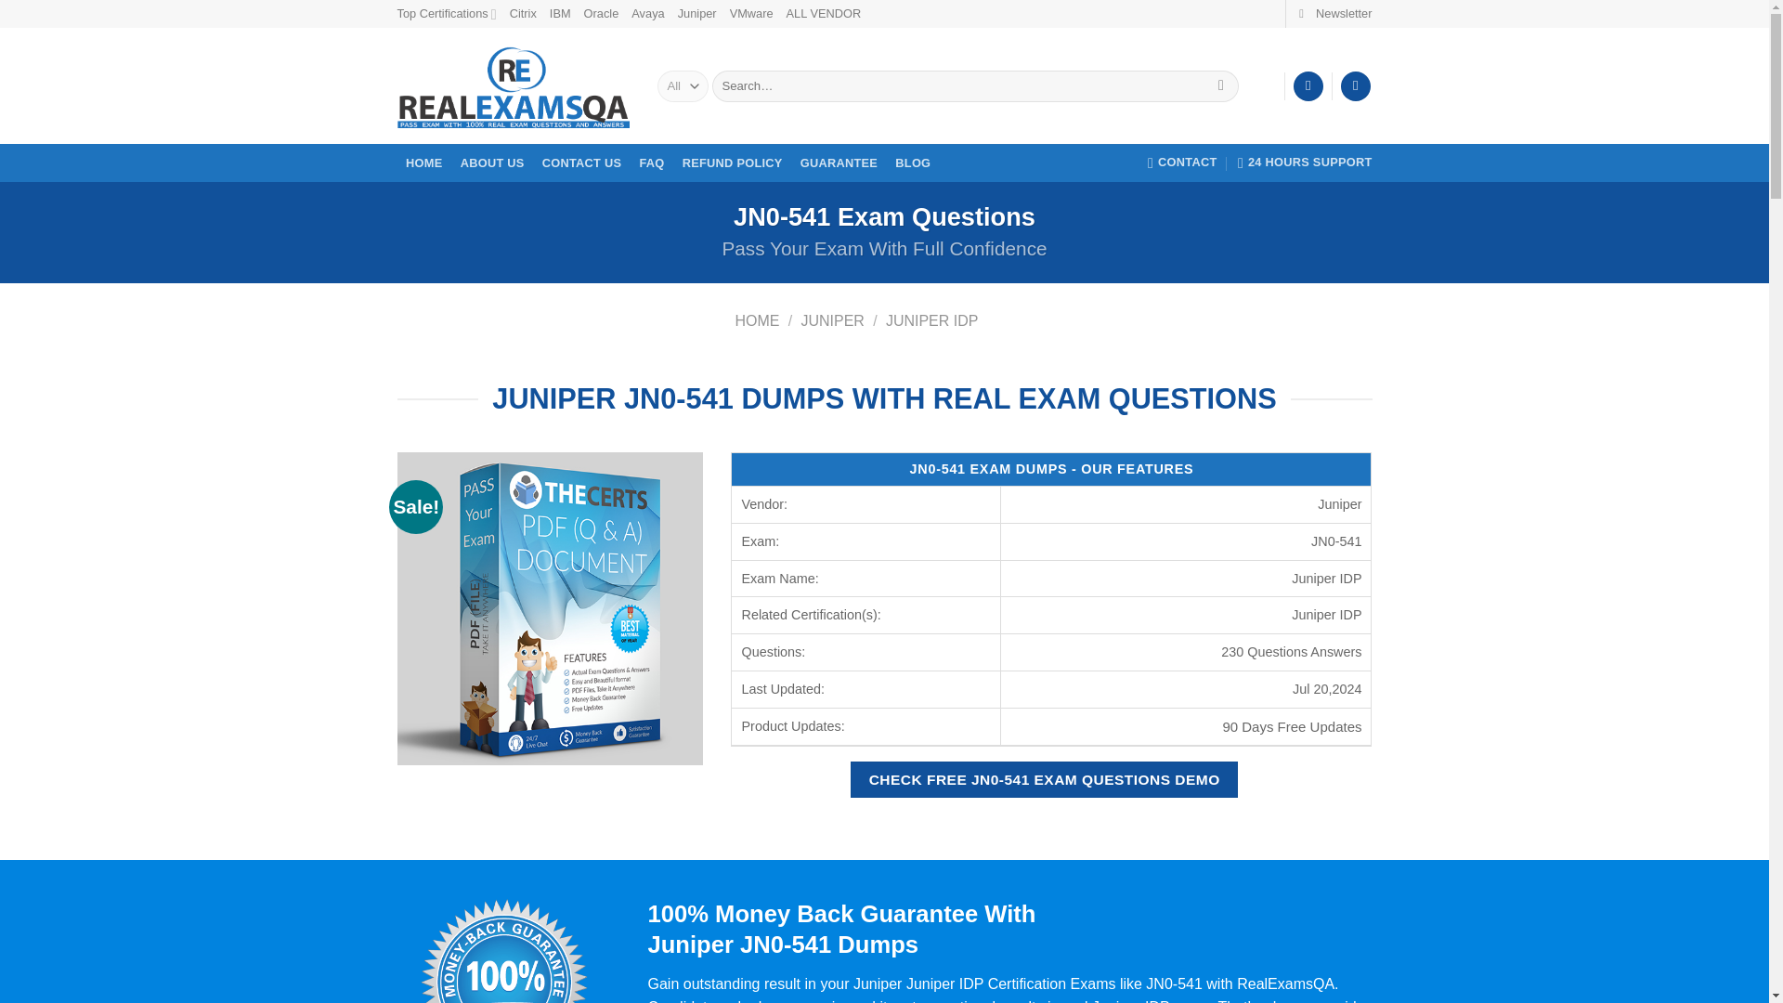 This screenshot has height=1003, width=1783. Describe the element at coordinates (602, 14) in the screenshot. I see `Oracle` at that location.